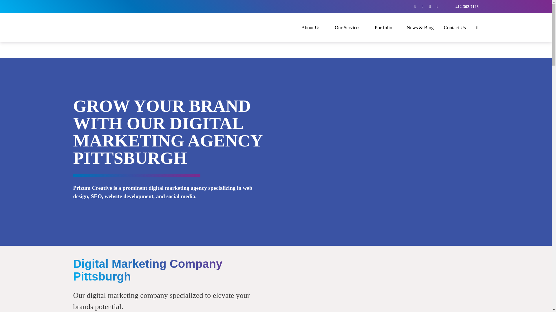  I want to click on Portfolio, so click(385, 27).